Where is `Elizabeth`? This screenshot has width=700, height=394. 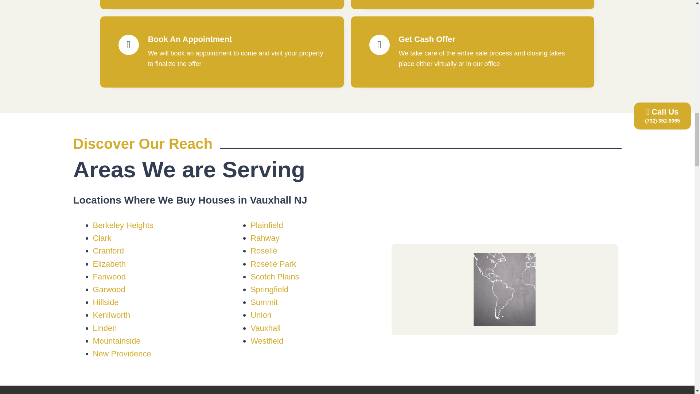
Elizabeth is located at coordinates (109, 263).